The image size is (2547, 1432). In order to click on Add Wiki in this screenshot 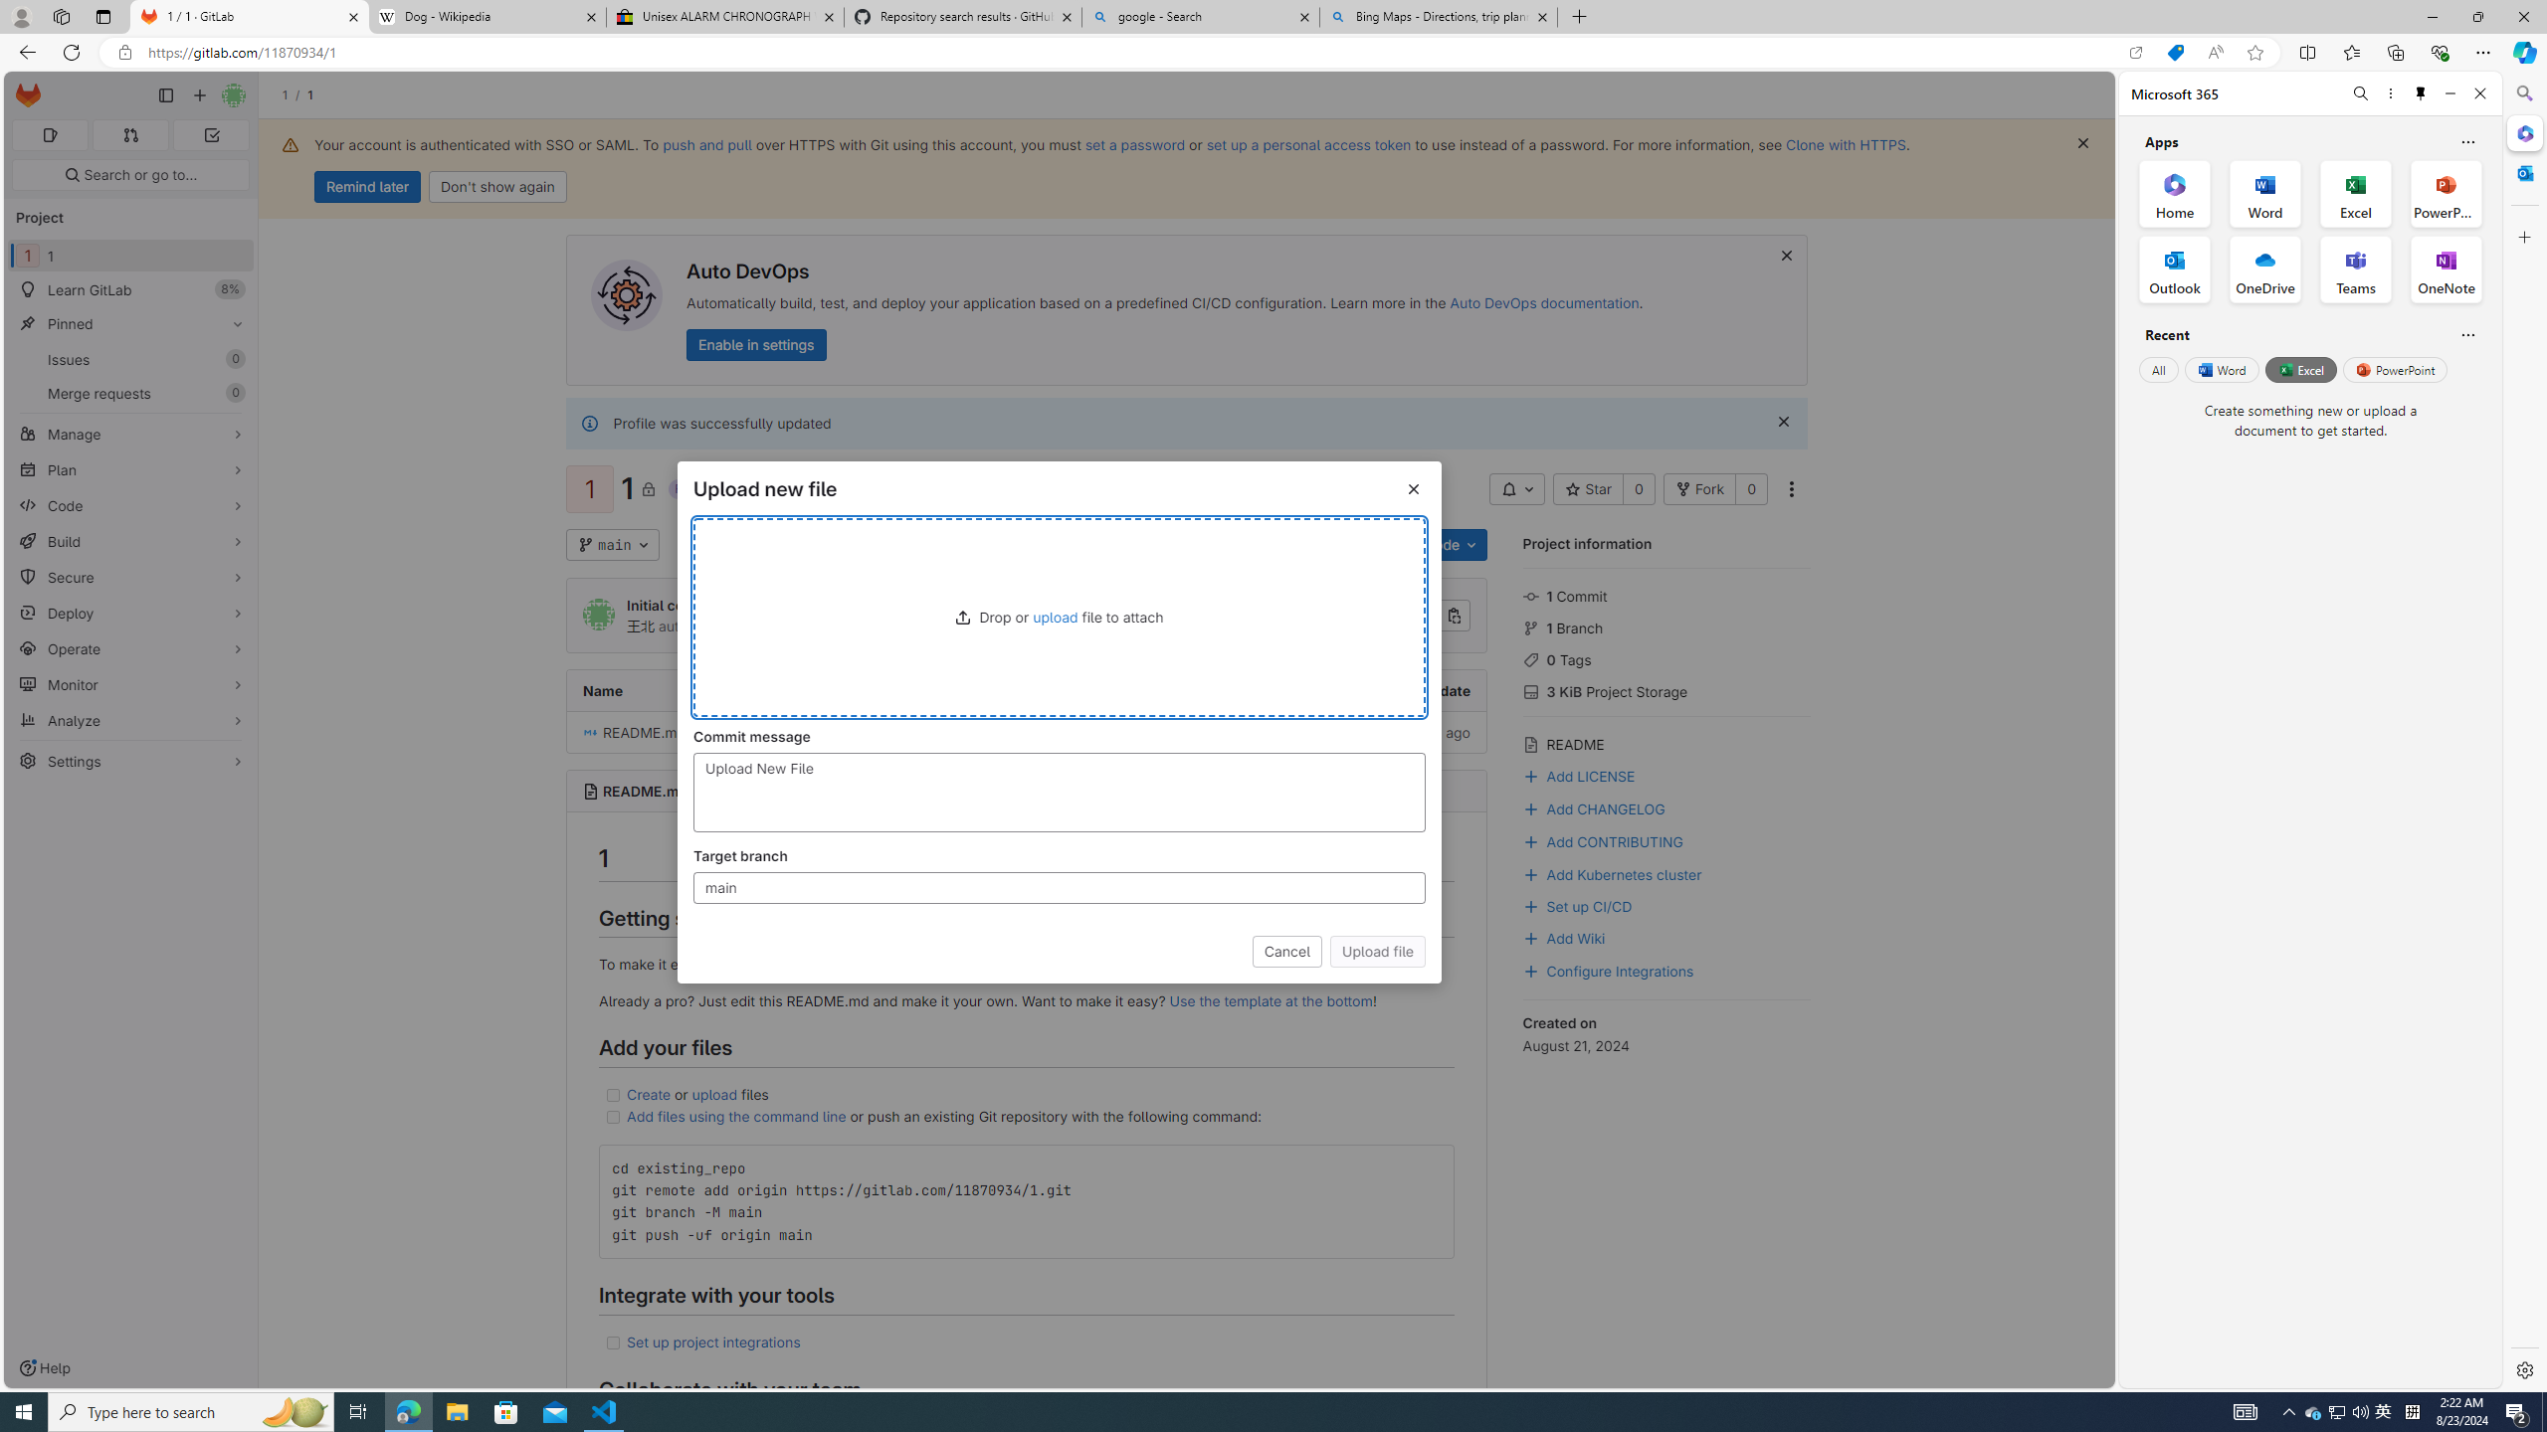, I will do `click(1666, 937)`.